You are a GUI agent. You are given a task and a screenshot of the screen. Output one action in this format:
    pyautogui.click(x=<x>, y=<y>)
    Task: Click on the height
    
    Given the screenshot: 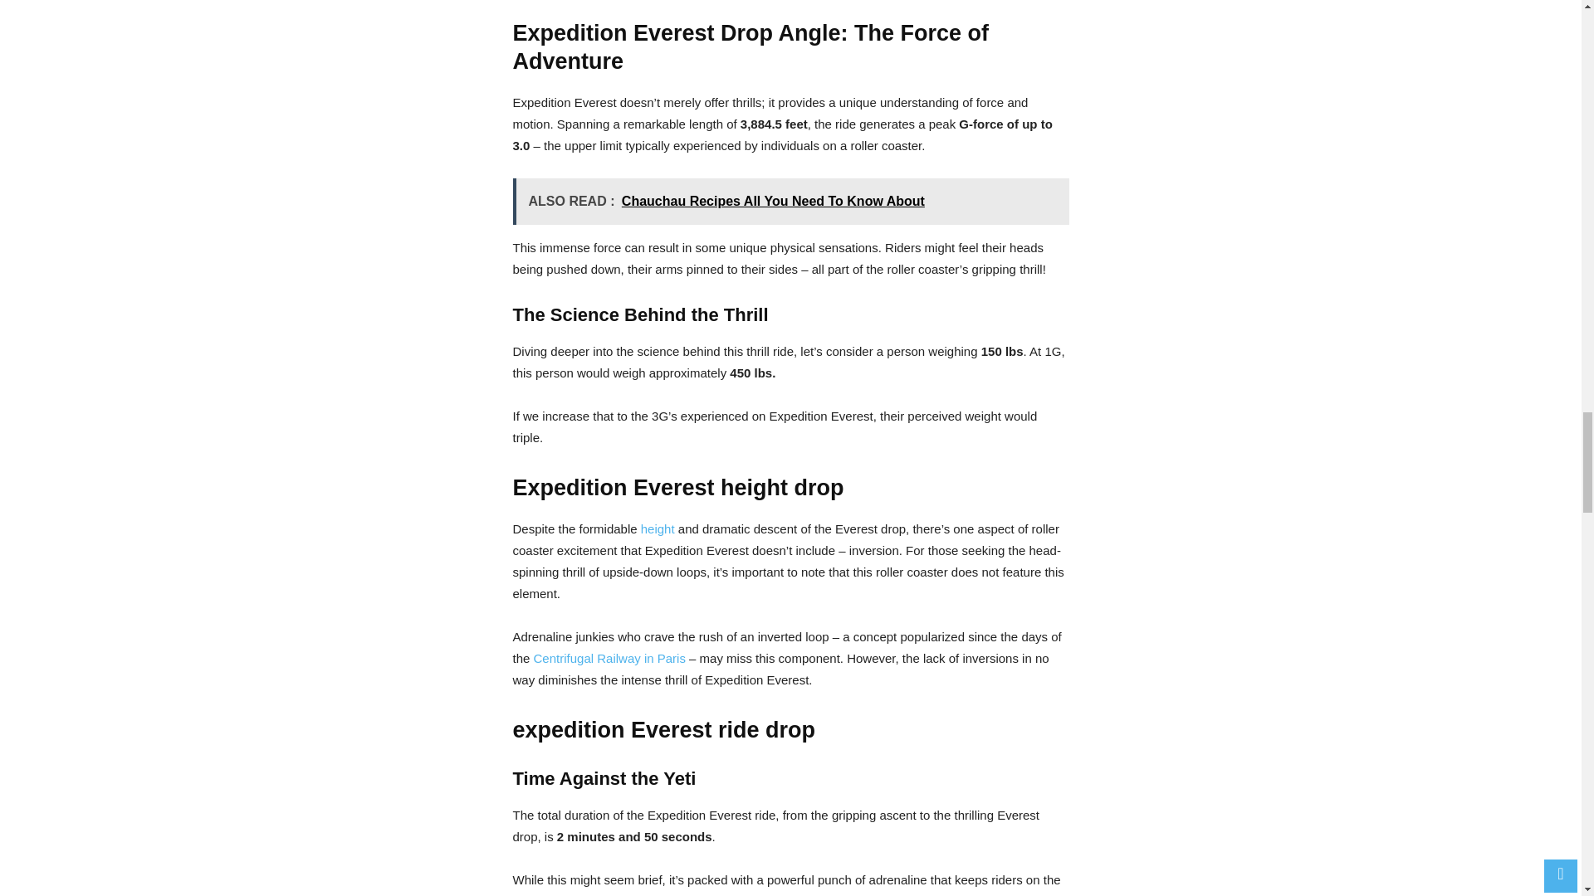 What is the action you would take?
    pyautogui.click(x=658, y=528)
    